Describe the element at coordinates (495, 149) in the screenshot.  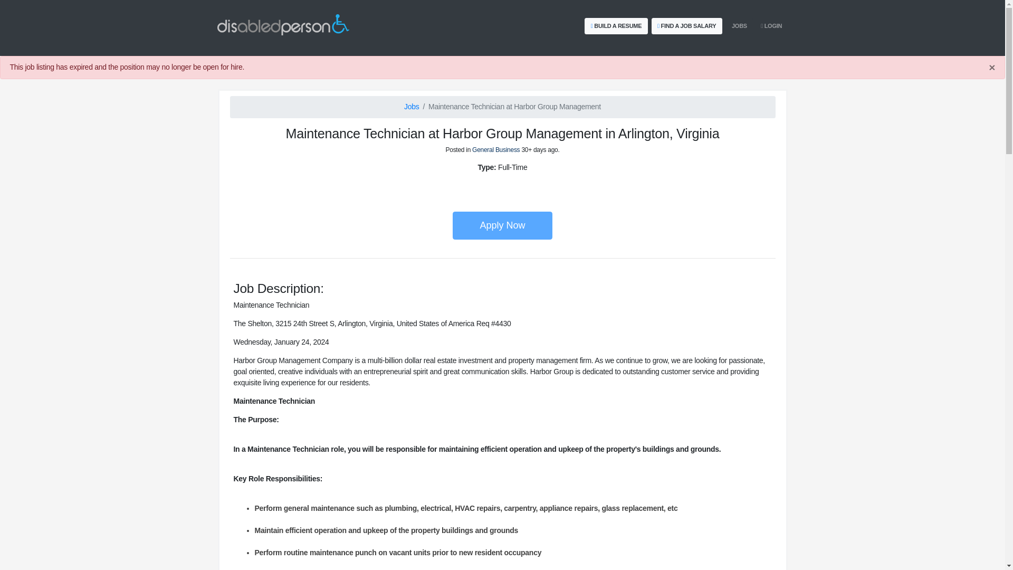
I see `General Business` at that location.